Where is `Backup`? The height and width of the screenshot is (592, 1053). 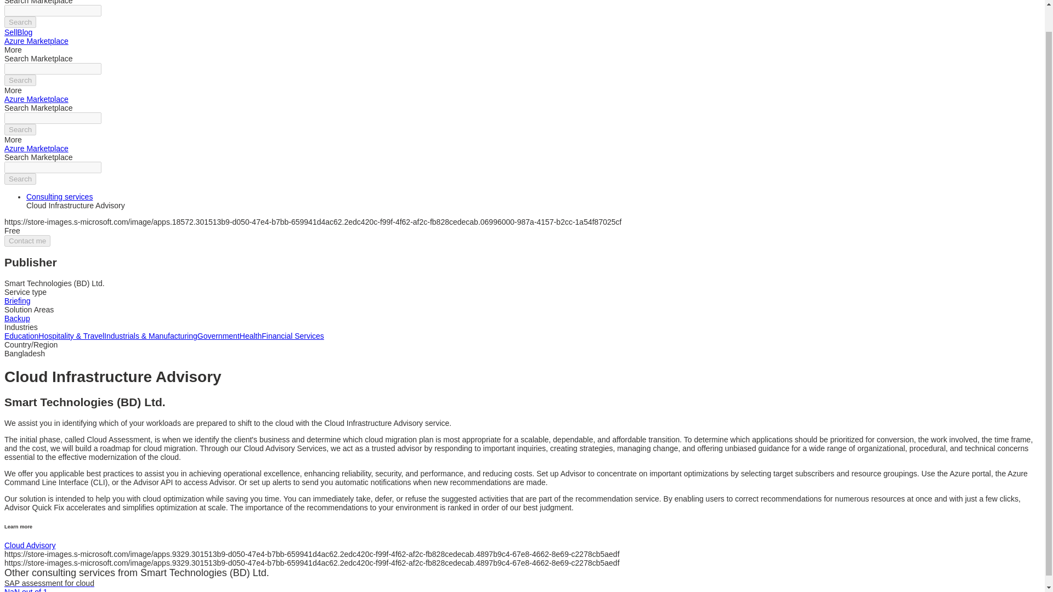 Backup is located at coordinates (17, 318).